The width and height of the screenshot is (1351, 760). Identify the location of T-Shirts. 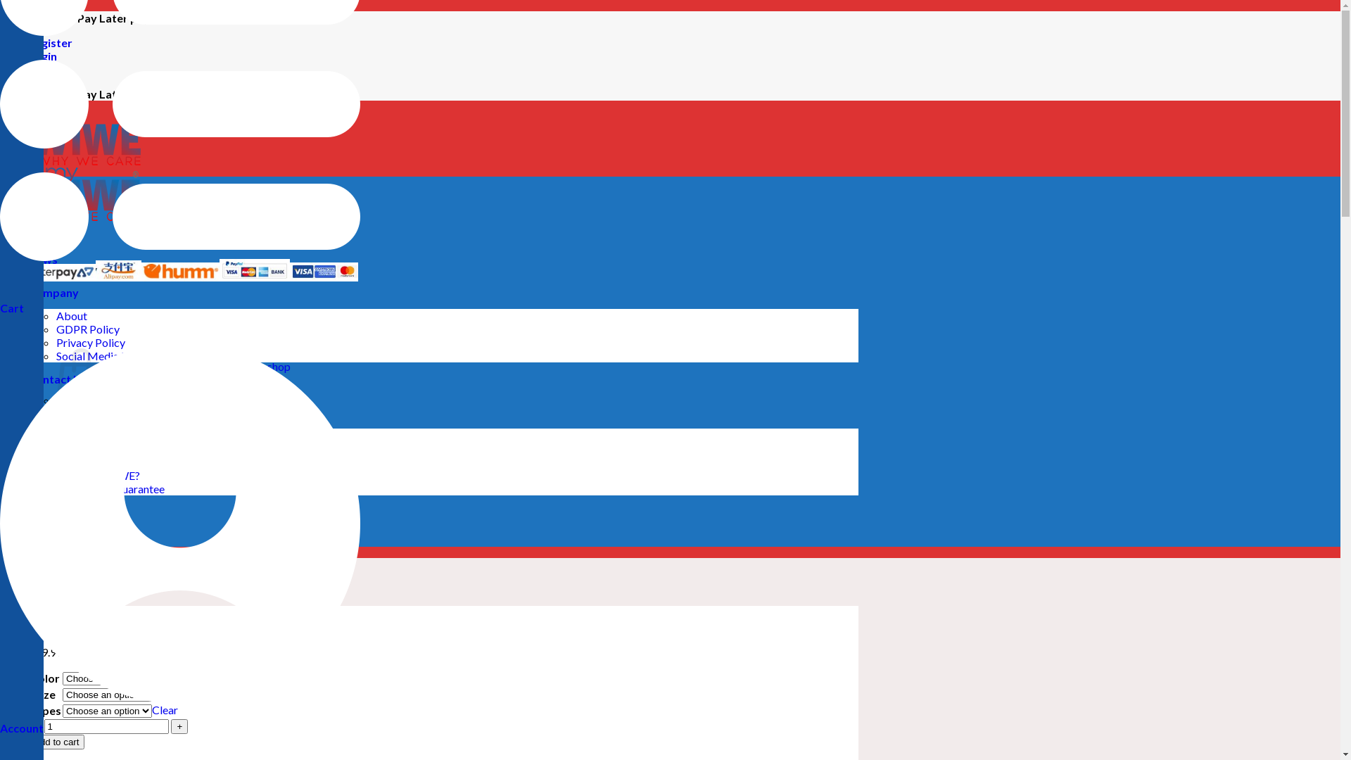
(58, 585).